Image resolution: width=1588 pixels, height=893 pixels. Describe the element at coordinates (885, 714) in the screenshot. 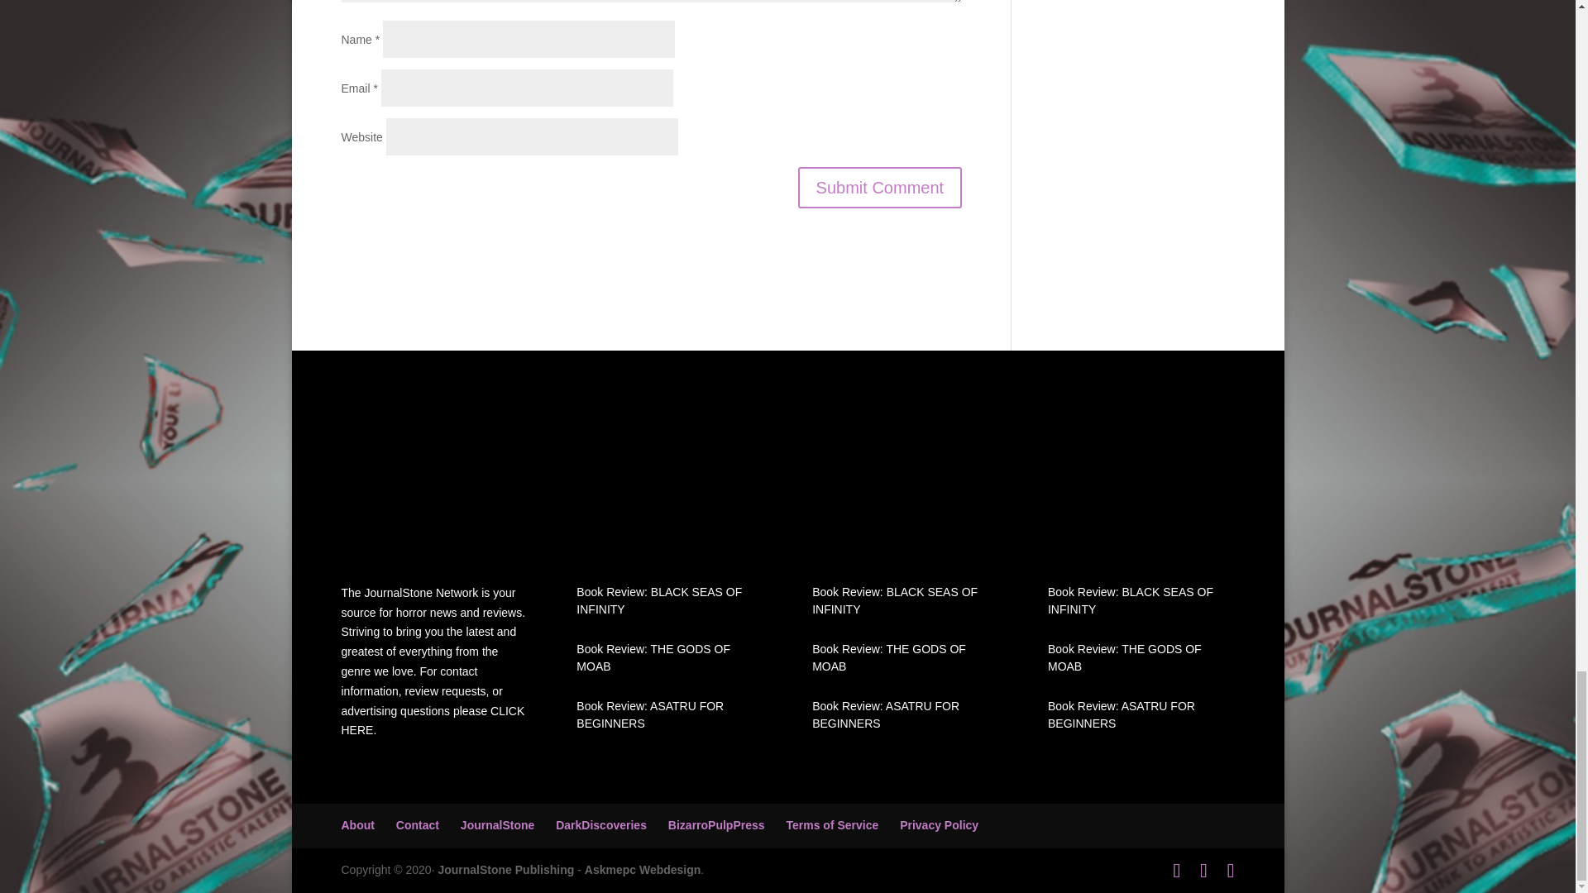

I see `Book Review: ASATRU FOR BEGINNERS` at that location.